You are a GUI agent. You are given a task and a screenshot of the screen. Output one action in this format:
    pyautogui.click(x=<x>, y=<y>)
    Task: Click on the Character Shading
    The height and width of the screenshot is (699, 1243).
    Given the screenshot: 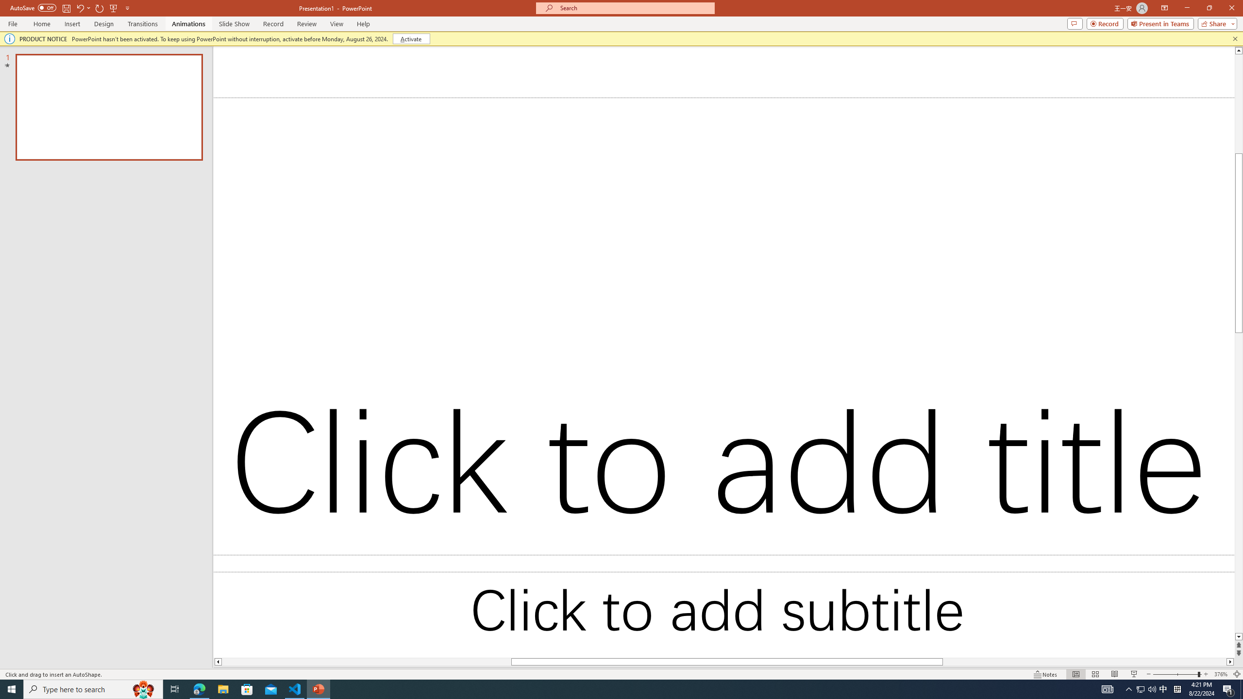 What is the action you would take?
    pyautogui.click(x=299, y=87)
    